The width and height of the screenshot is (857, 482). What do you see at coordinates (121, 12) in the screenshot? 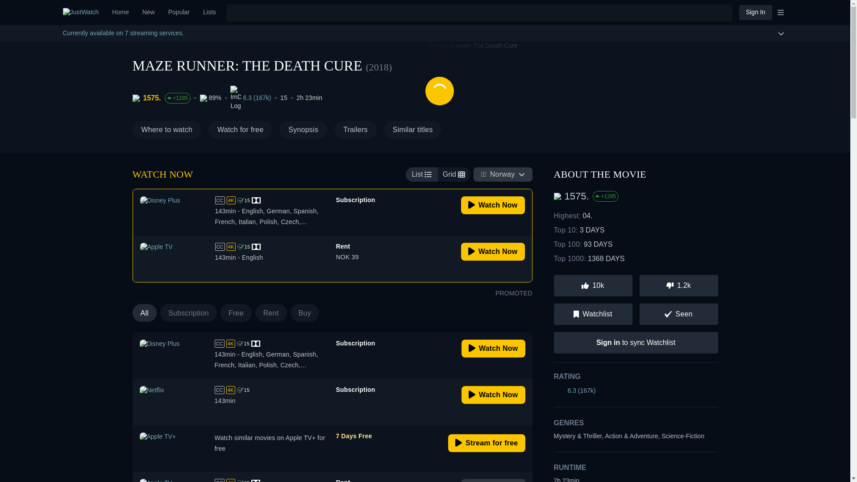
I see `Home` at bounding box center [121, 12].